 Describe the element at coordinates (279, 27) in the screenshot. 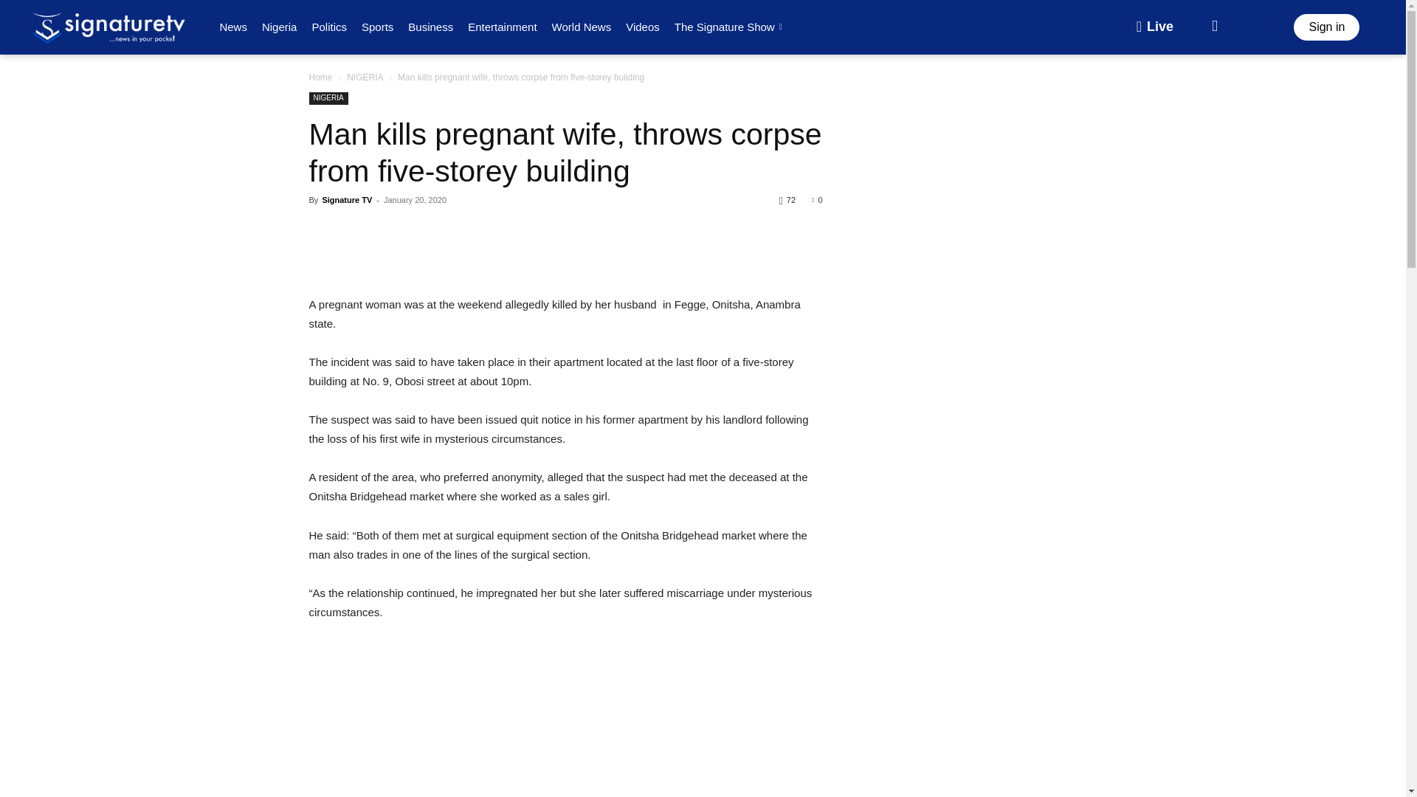

I see `Nigeria` at that location.